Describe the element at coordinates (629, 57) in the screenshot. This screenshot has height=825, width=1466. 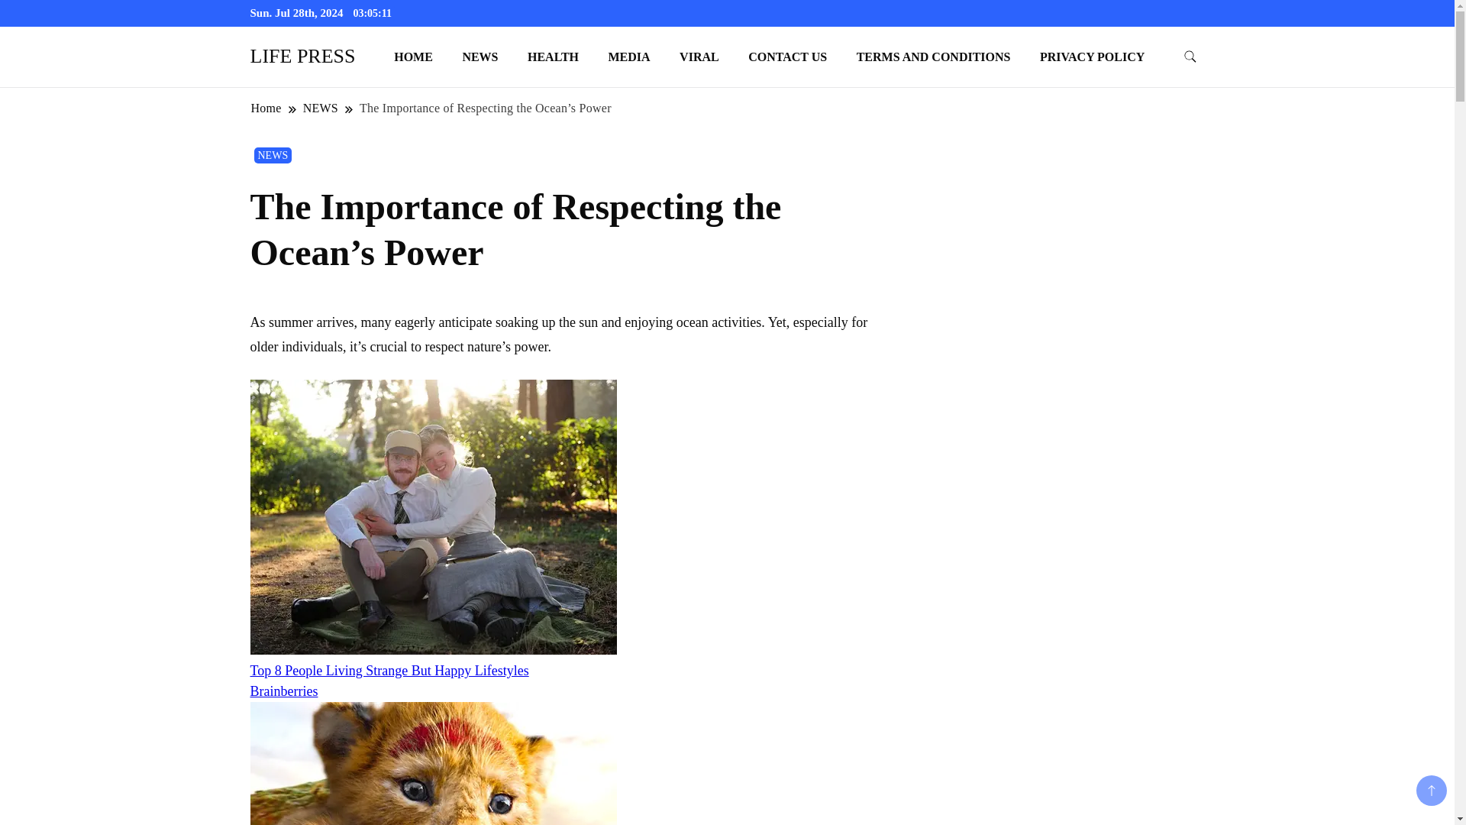
I see `MEDIA` at that location.